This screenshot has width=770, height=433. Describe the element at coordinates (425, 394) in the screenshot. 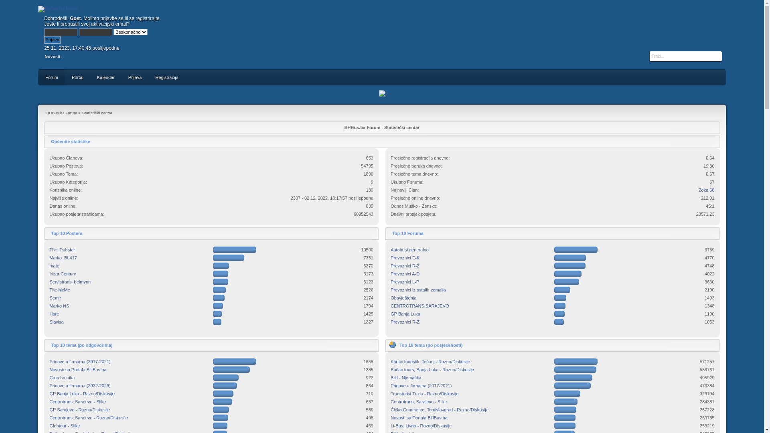

I see `Transturist Tuzla - Razno/Diskusije` at that location.